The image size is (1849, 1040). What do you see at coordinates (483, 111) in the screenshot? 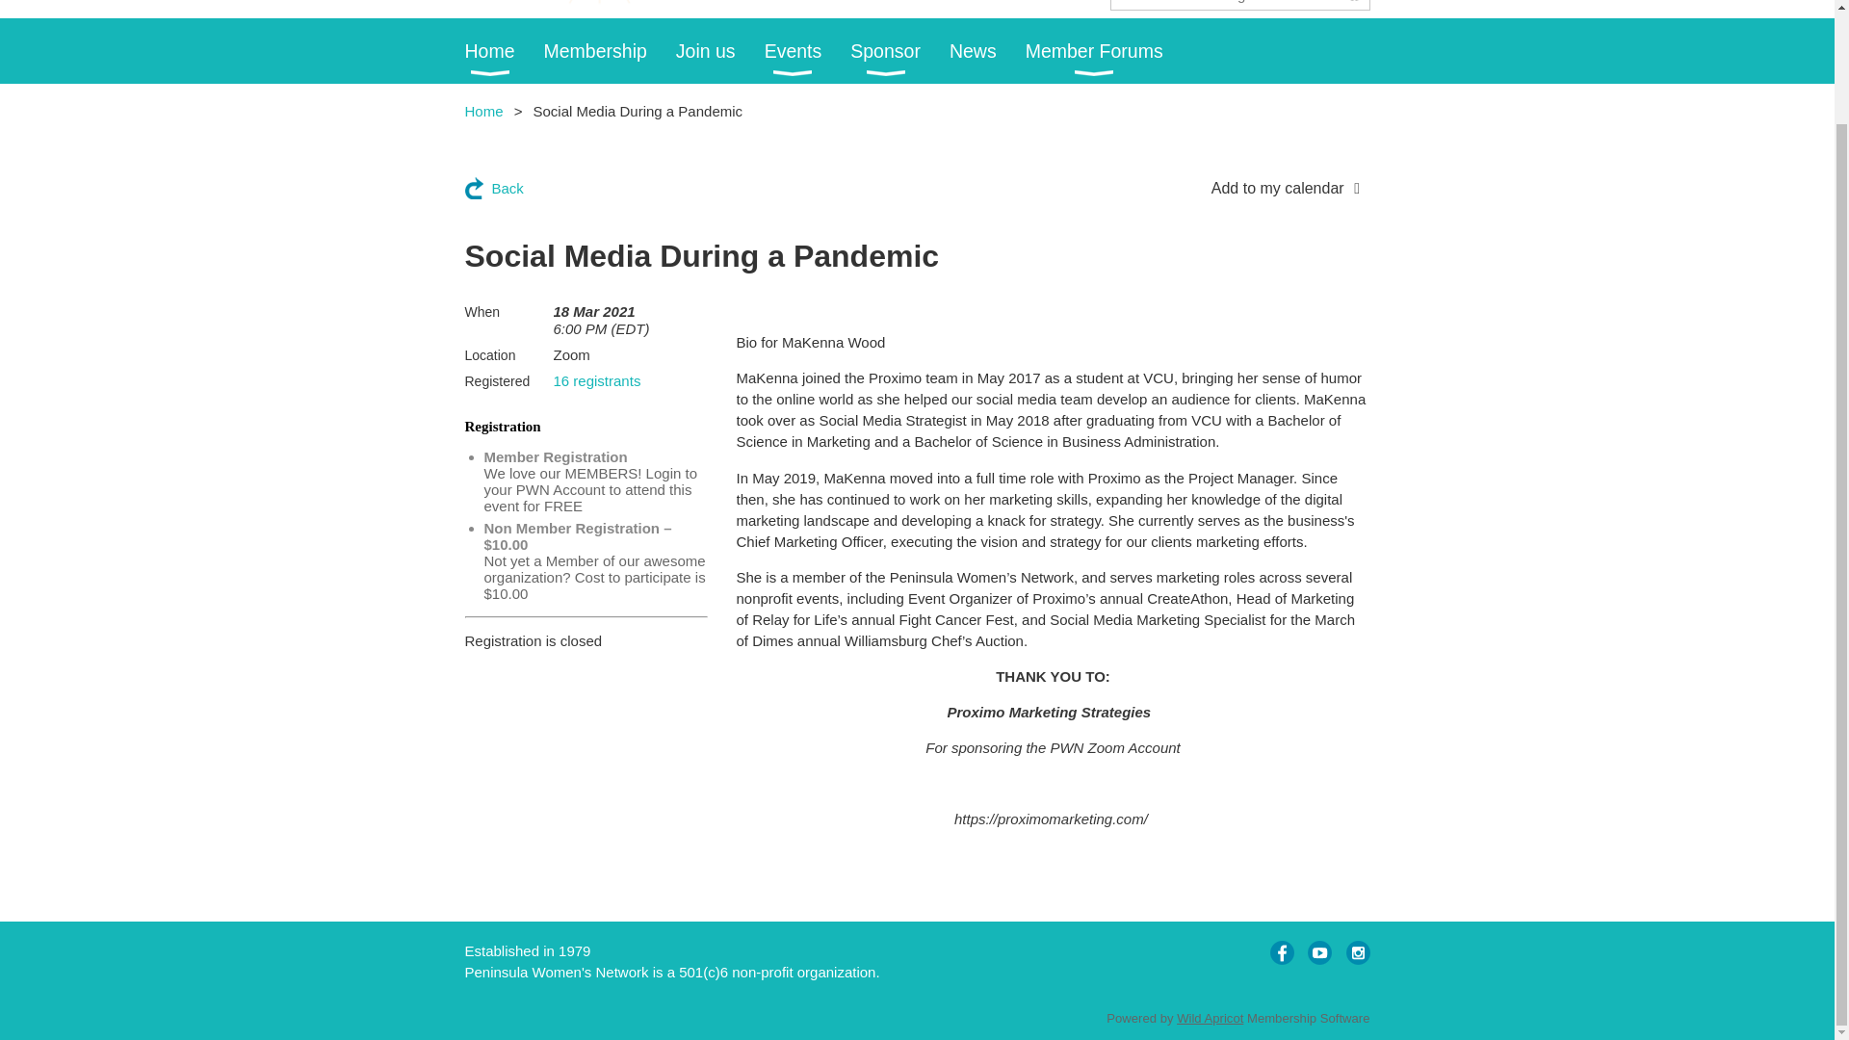
I see `Home` at bounding box center [483, 111].